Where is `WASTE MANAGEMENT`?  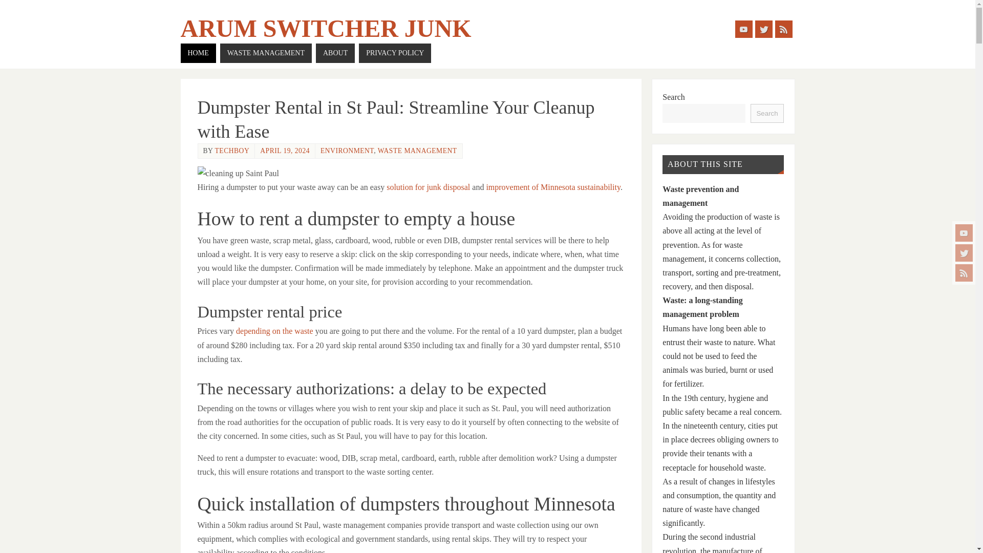 WASTE MANAGEMENT is located at coordinates (266, 53).